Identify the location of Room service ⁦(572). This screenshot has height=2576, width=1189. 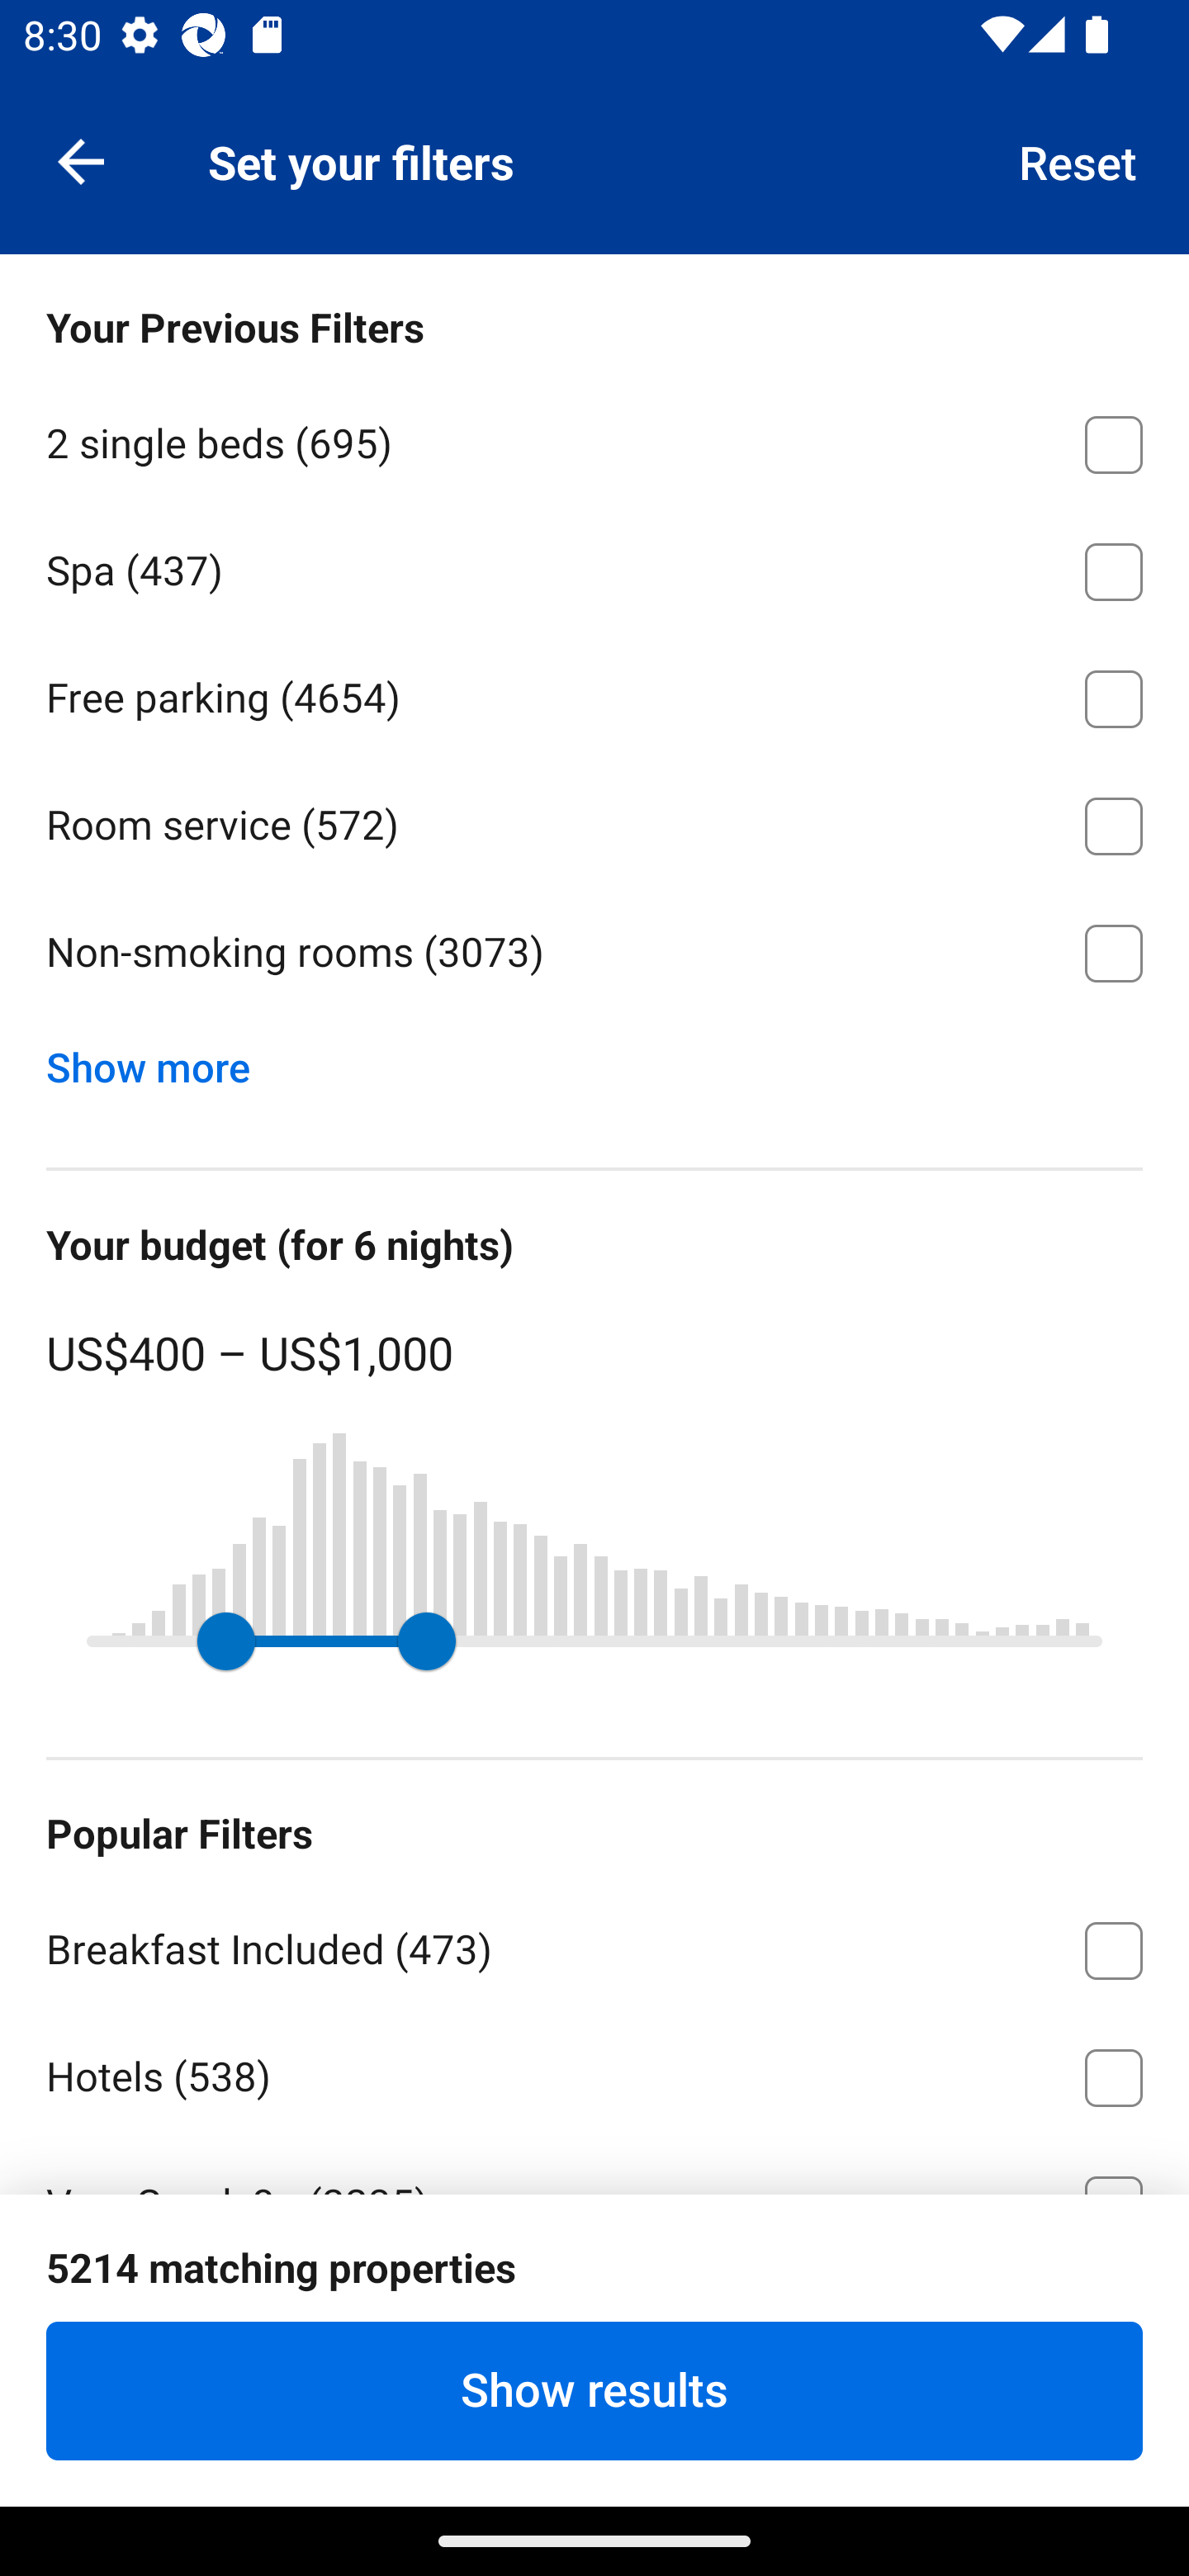
(594, 821).